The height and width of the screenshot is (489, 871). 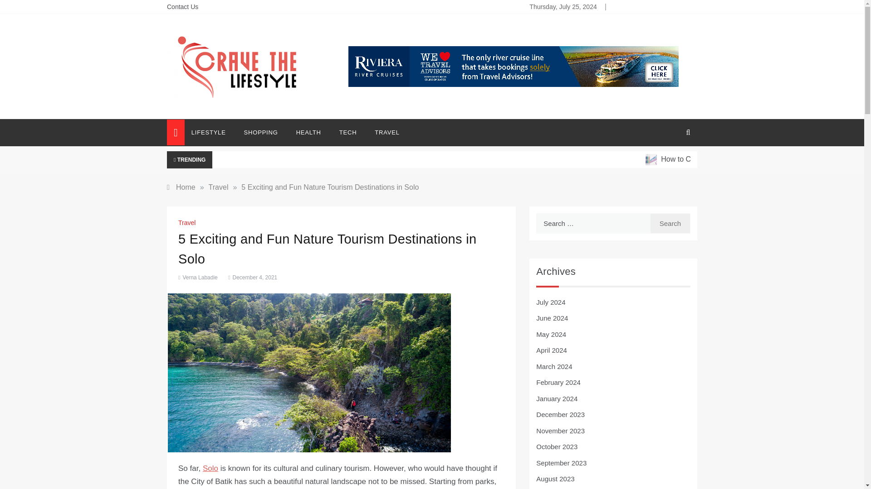 What do you see at coordinates (308, 132) in the screenshot?
I see `HEALTH` at bounding box center [308, 132].